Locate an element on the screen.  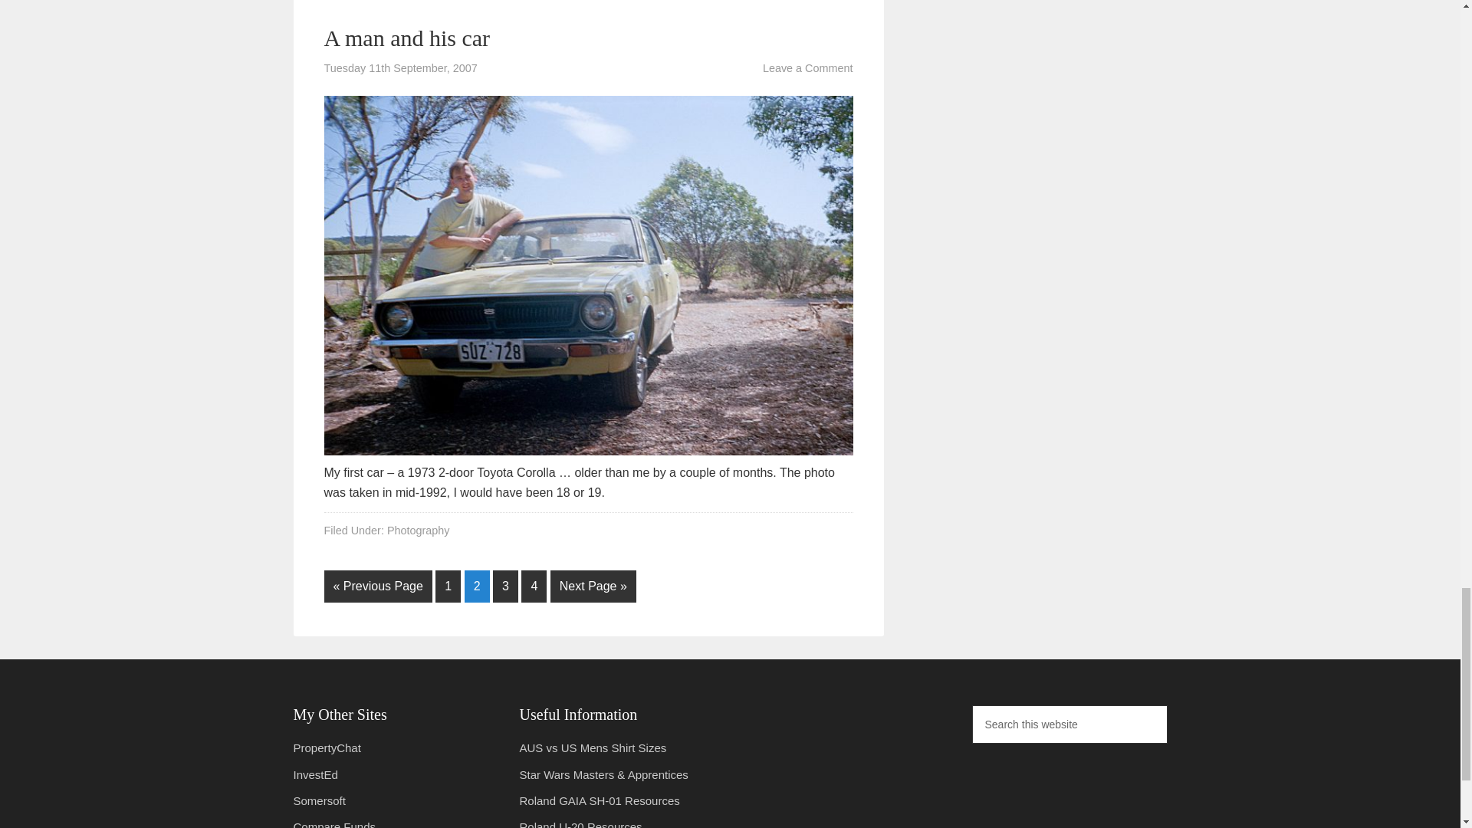
Investor Education is located at coordinates (314, 774).